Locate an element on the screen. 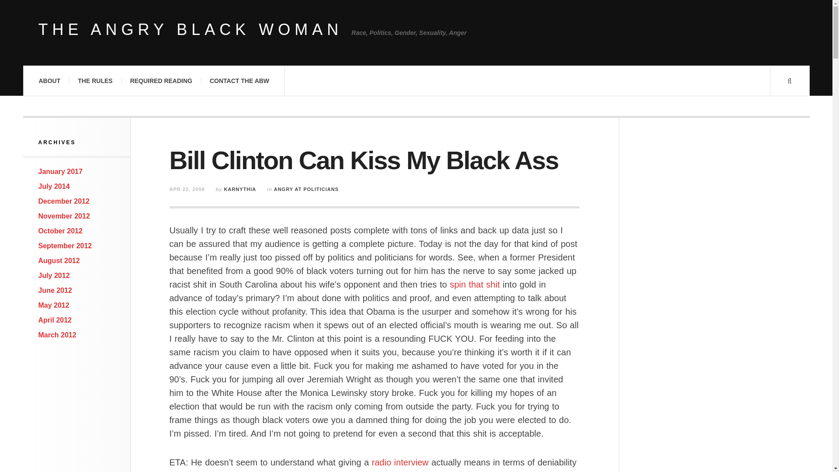  The Angry Black Woman is located at coordinates (191, 30).